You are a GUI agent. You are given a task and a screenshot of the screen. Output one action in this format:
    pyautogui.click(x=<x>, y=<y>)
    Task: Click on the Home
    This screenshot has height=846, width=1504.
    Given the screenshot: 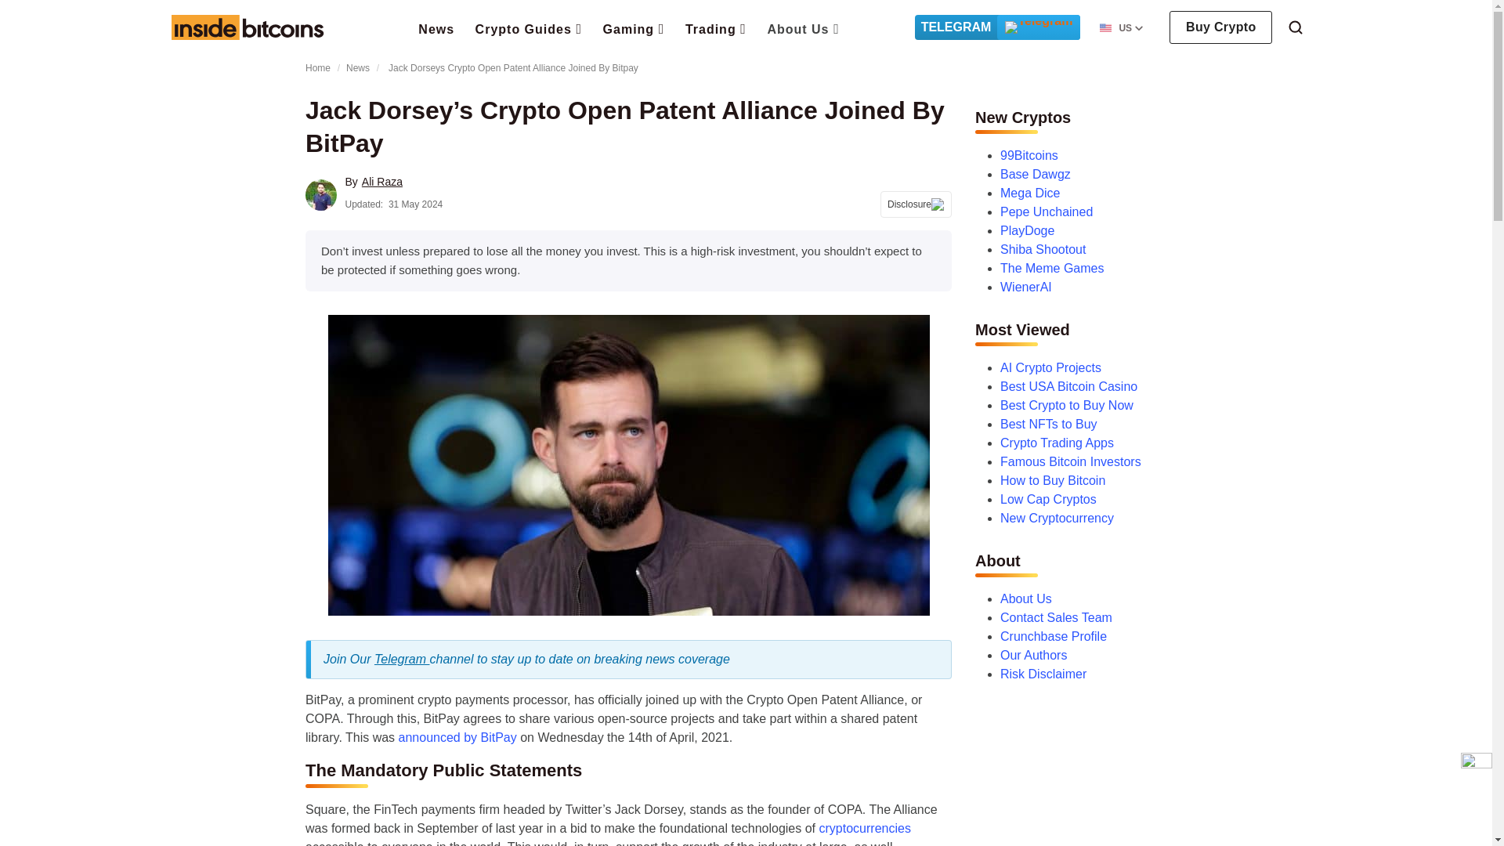 What is the action you would take?
    pyautogui.click(x=247, y=27)
    